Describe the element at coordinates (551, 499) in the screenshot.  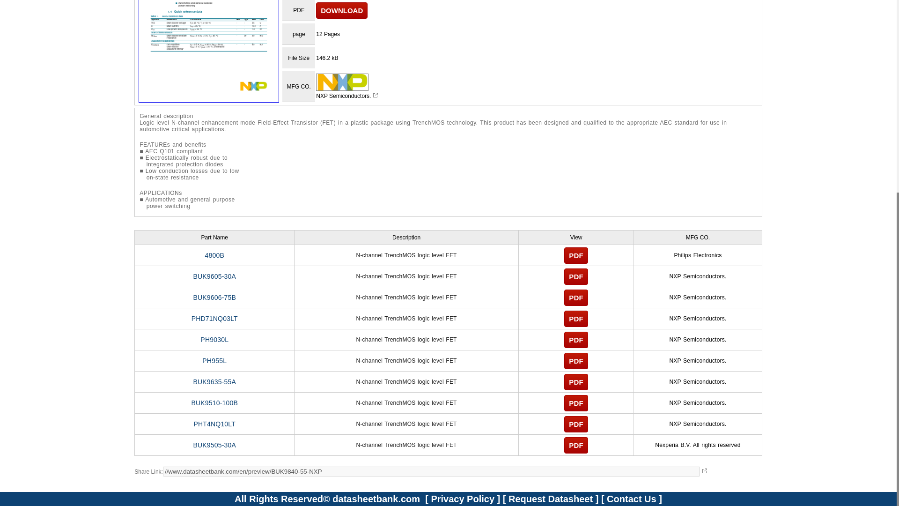
I see `Request Datasheet` at that location.